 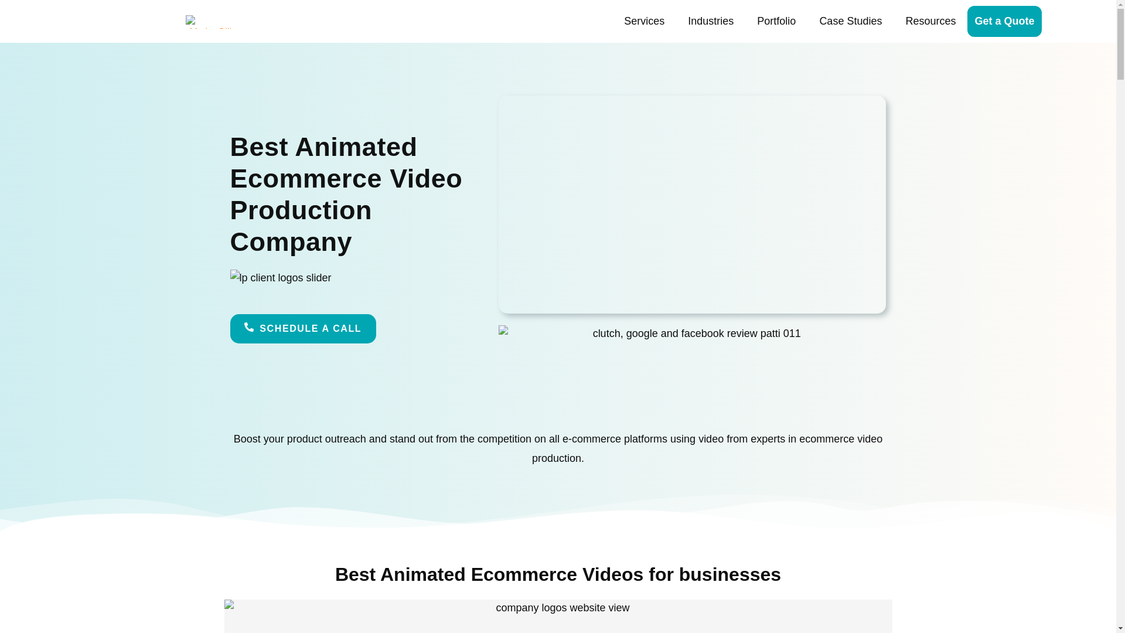 I want to click on Portfolio, so click(x=776, y=21).